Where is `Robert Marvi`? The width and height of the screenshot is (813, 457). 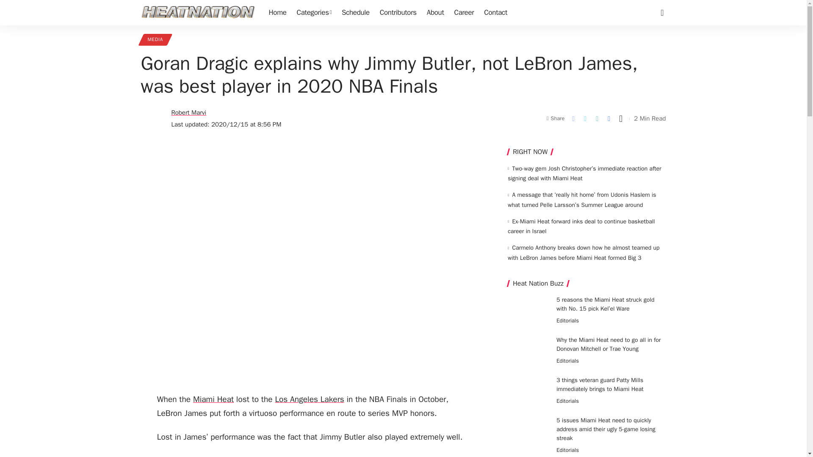
Robert Marvi is located at coordinates (188, 113).